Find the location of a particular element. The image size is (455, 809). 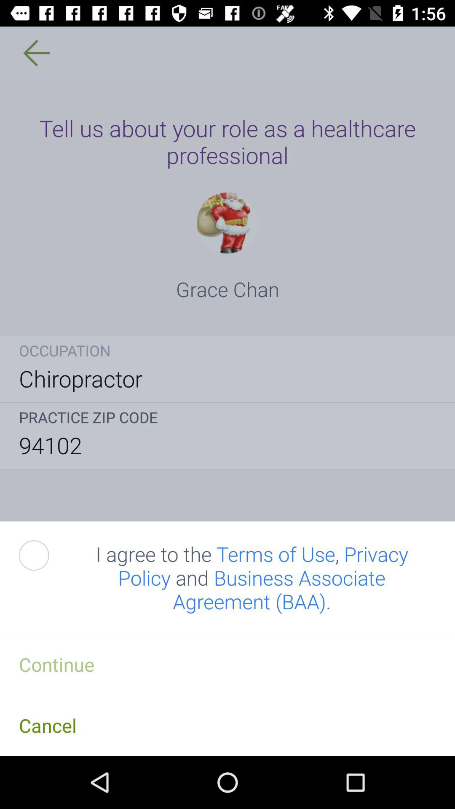

launch item above continue is located at coordinates (252, 577).